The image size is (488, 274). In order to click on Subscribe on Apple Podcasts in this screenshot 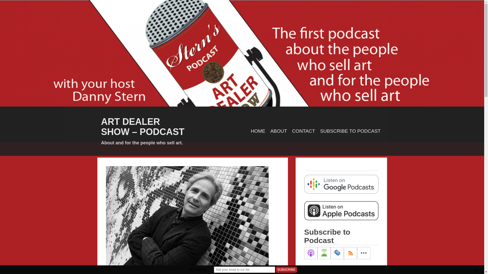, I will do `click(311, 253)`.